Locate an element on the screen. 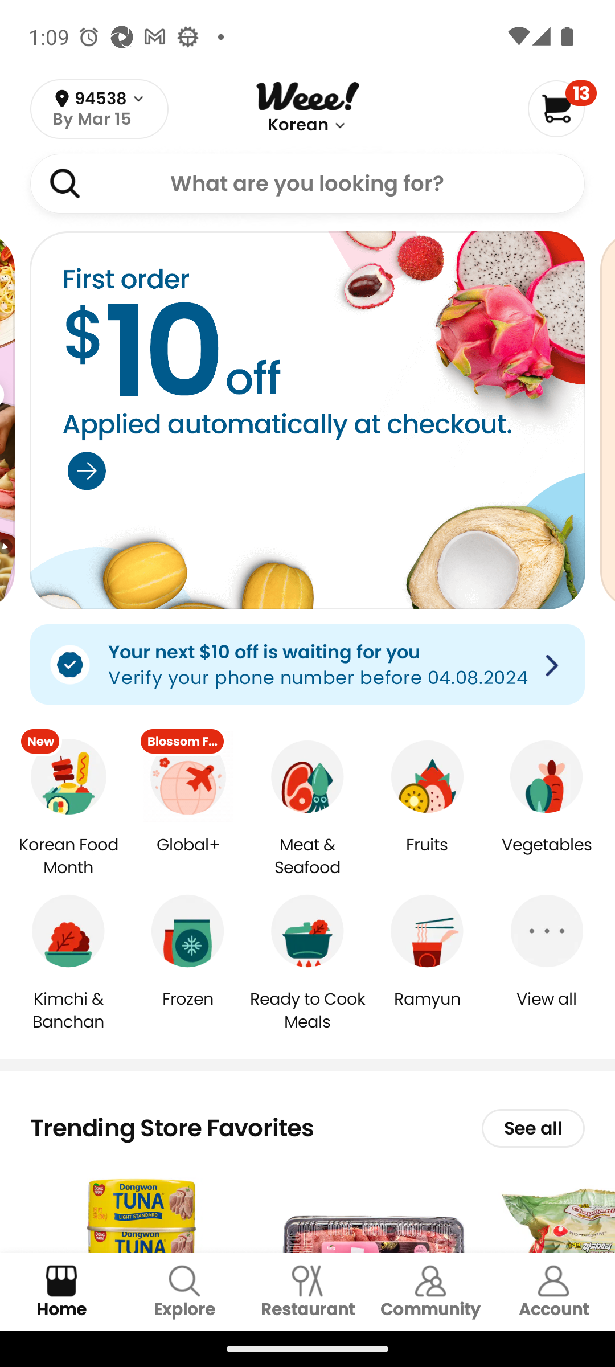  Frozen is located at coordinates (188, 1010).